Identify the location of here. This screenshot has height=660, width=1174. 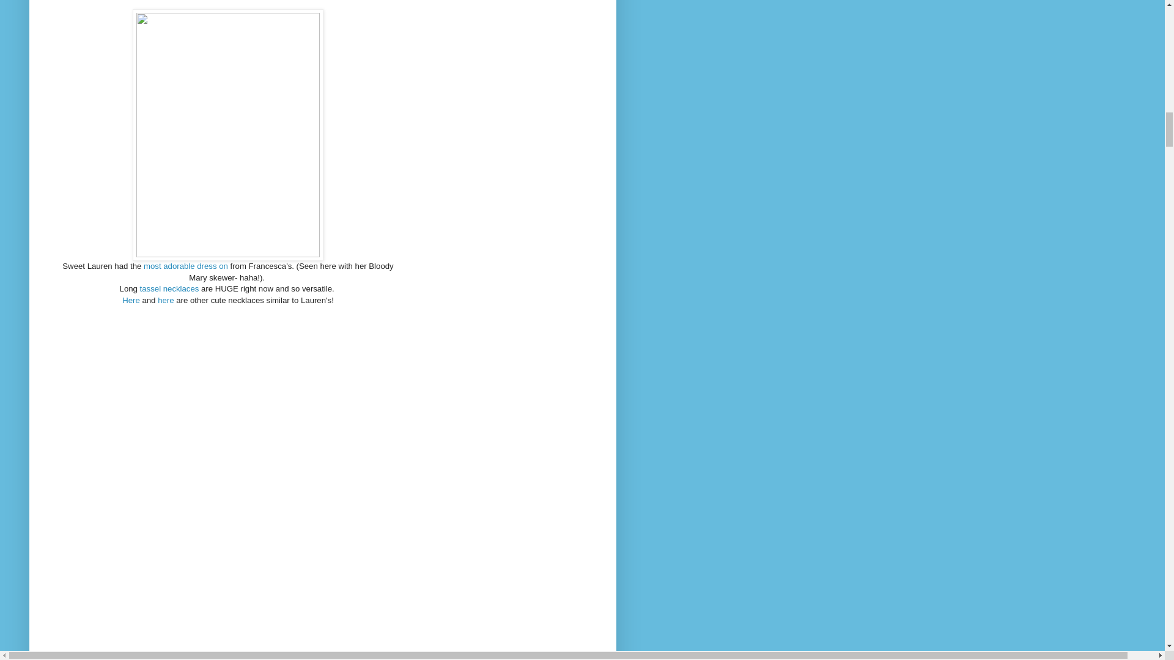
(165, 299).